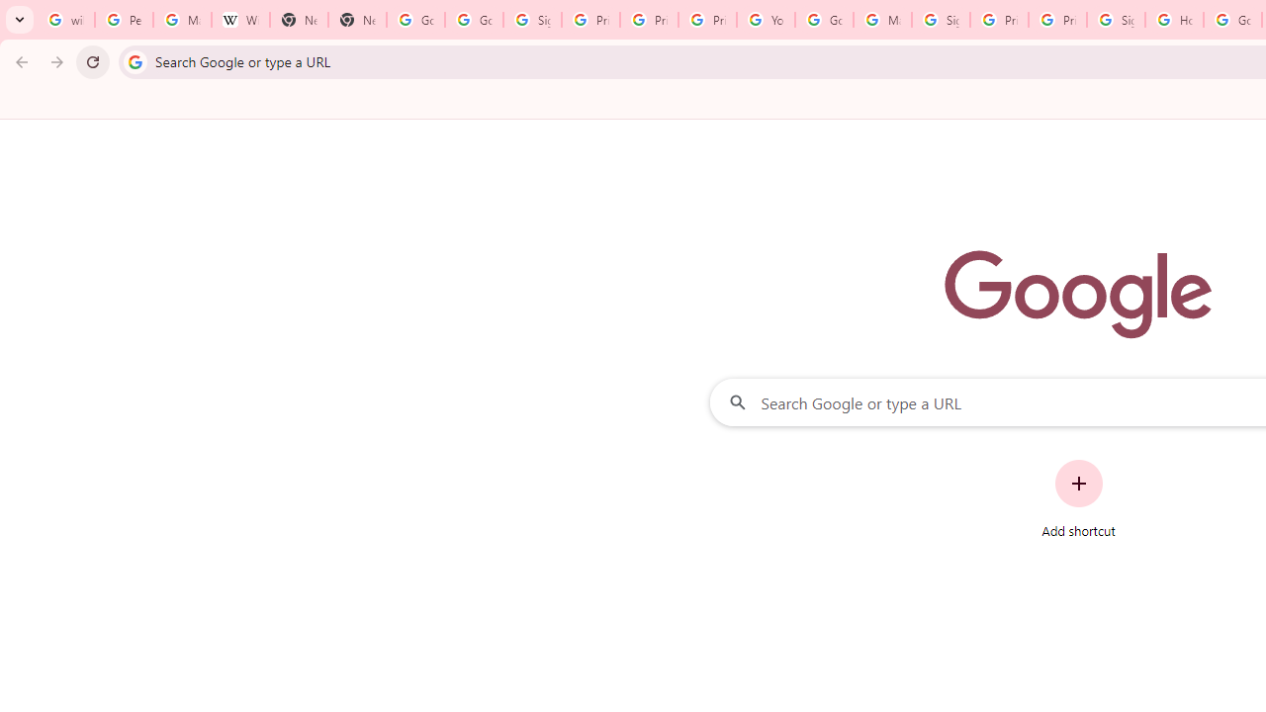 The width and height of the screenshot is (1266, 712). Describe the element at coordinates (356, 20) in the screenshot. I see `New Tab` at that location.